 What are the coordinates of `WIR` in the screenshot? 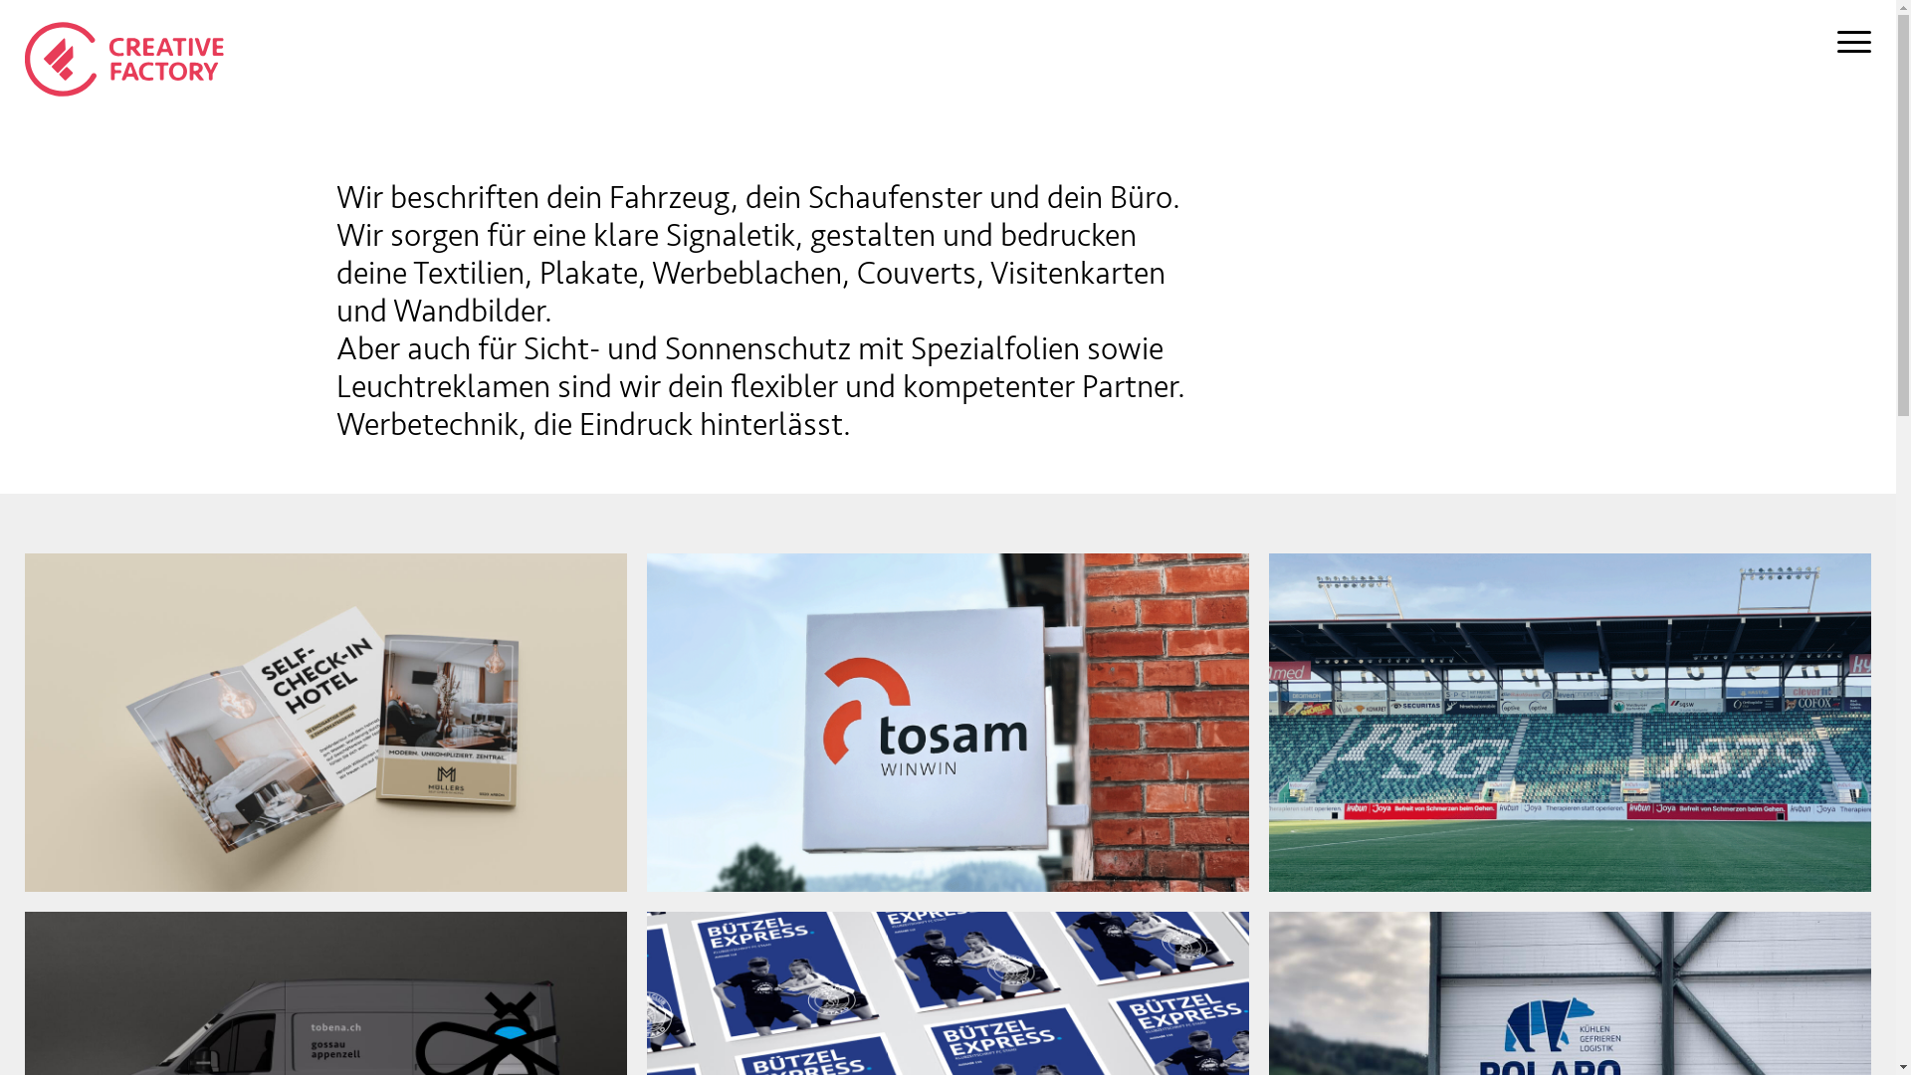 It's located at (289, 677).